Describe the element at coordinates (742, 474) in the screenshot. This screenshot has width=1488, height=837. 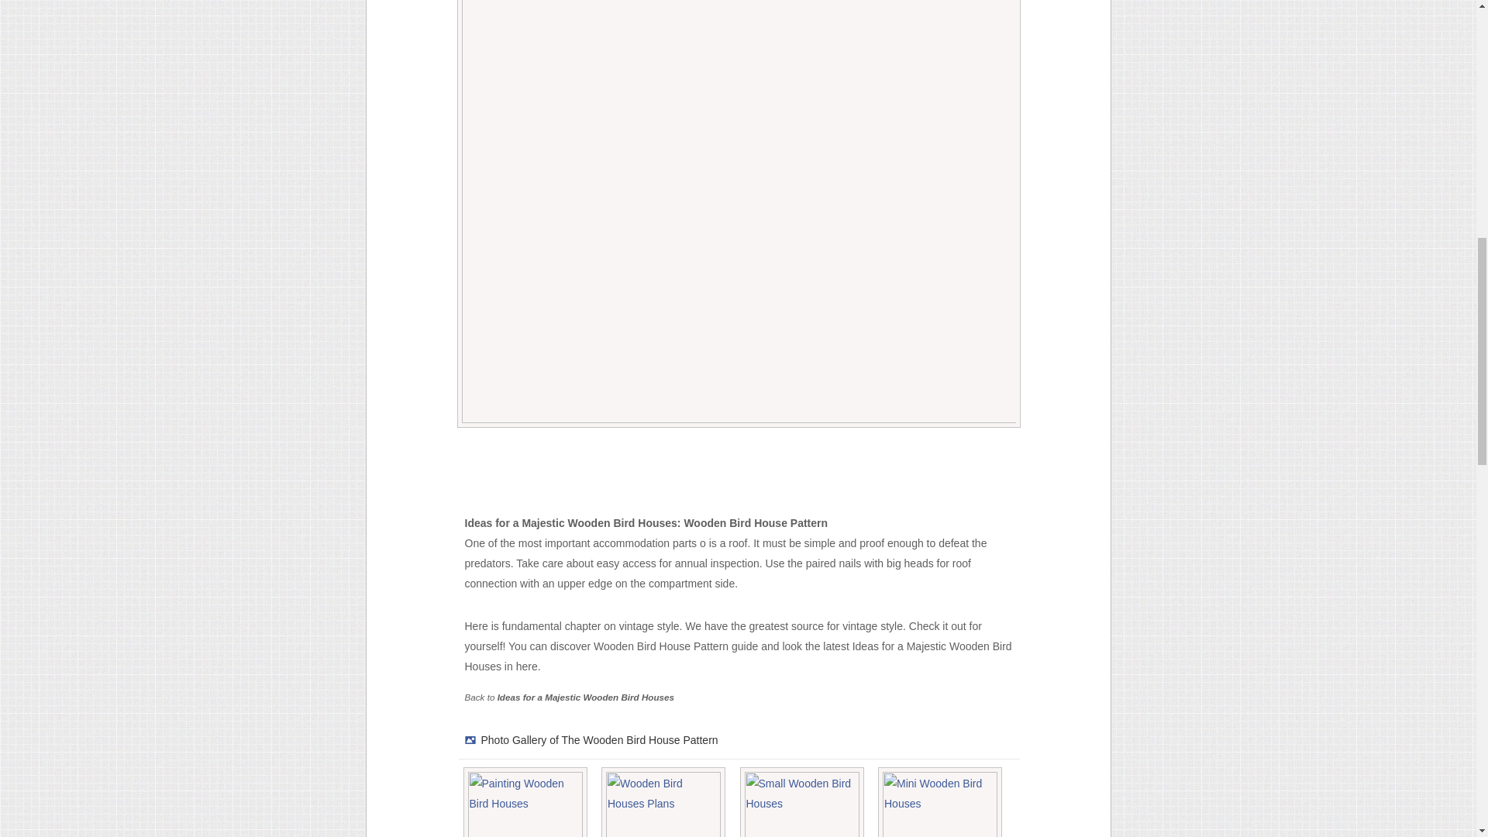
I see `Advertisement` at that location.